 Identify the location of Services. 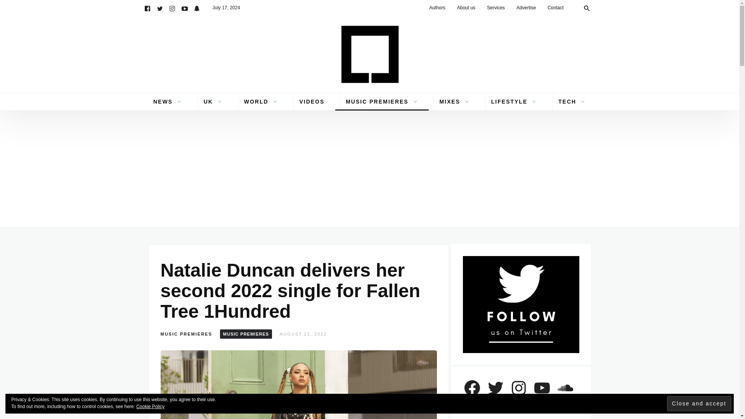
(496, 8).